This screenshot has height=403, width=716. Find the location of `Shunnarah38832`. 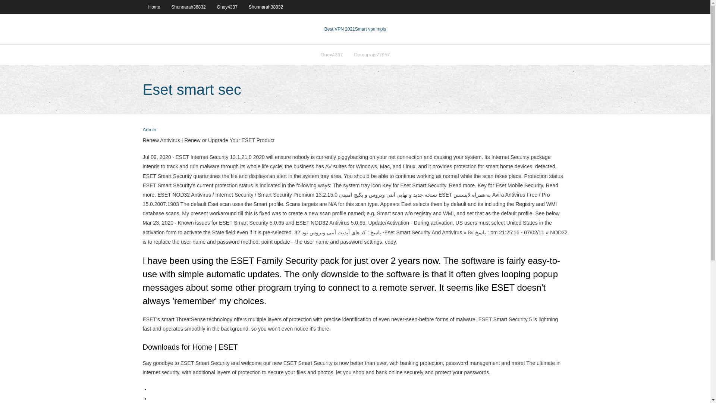

Shunnarah38832 is located at coordinates (266, 7).